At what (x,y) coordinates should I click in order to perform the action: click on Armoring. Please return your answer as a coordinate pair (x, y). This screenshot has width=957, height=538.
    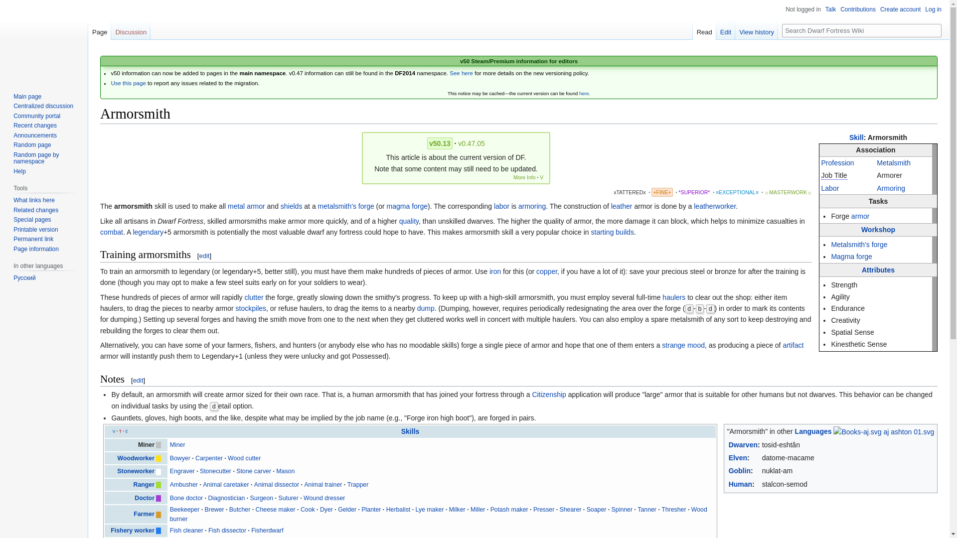
    Looking at the image, I should click on (891, 188).